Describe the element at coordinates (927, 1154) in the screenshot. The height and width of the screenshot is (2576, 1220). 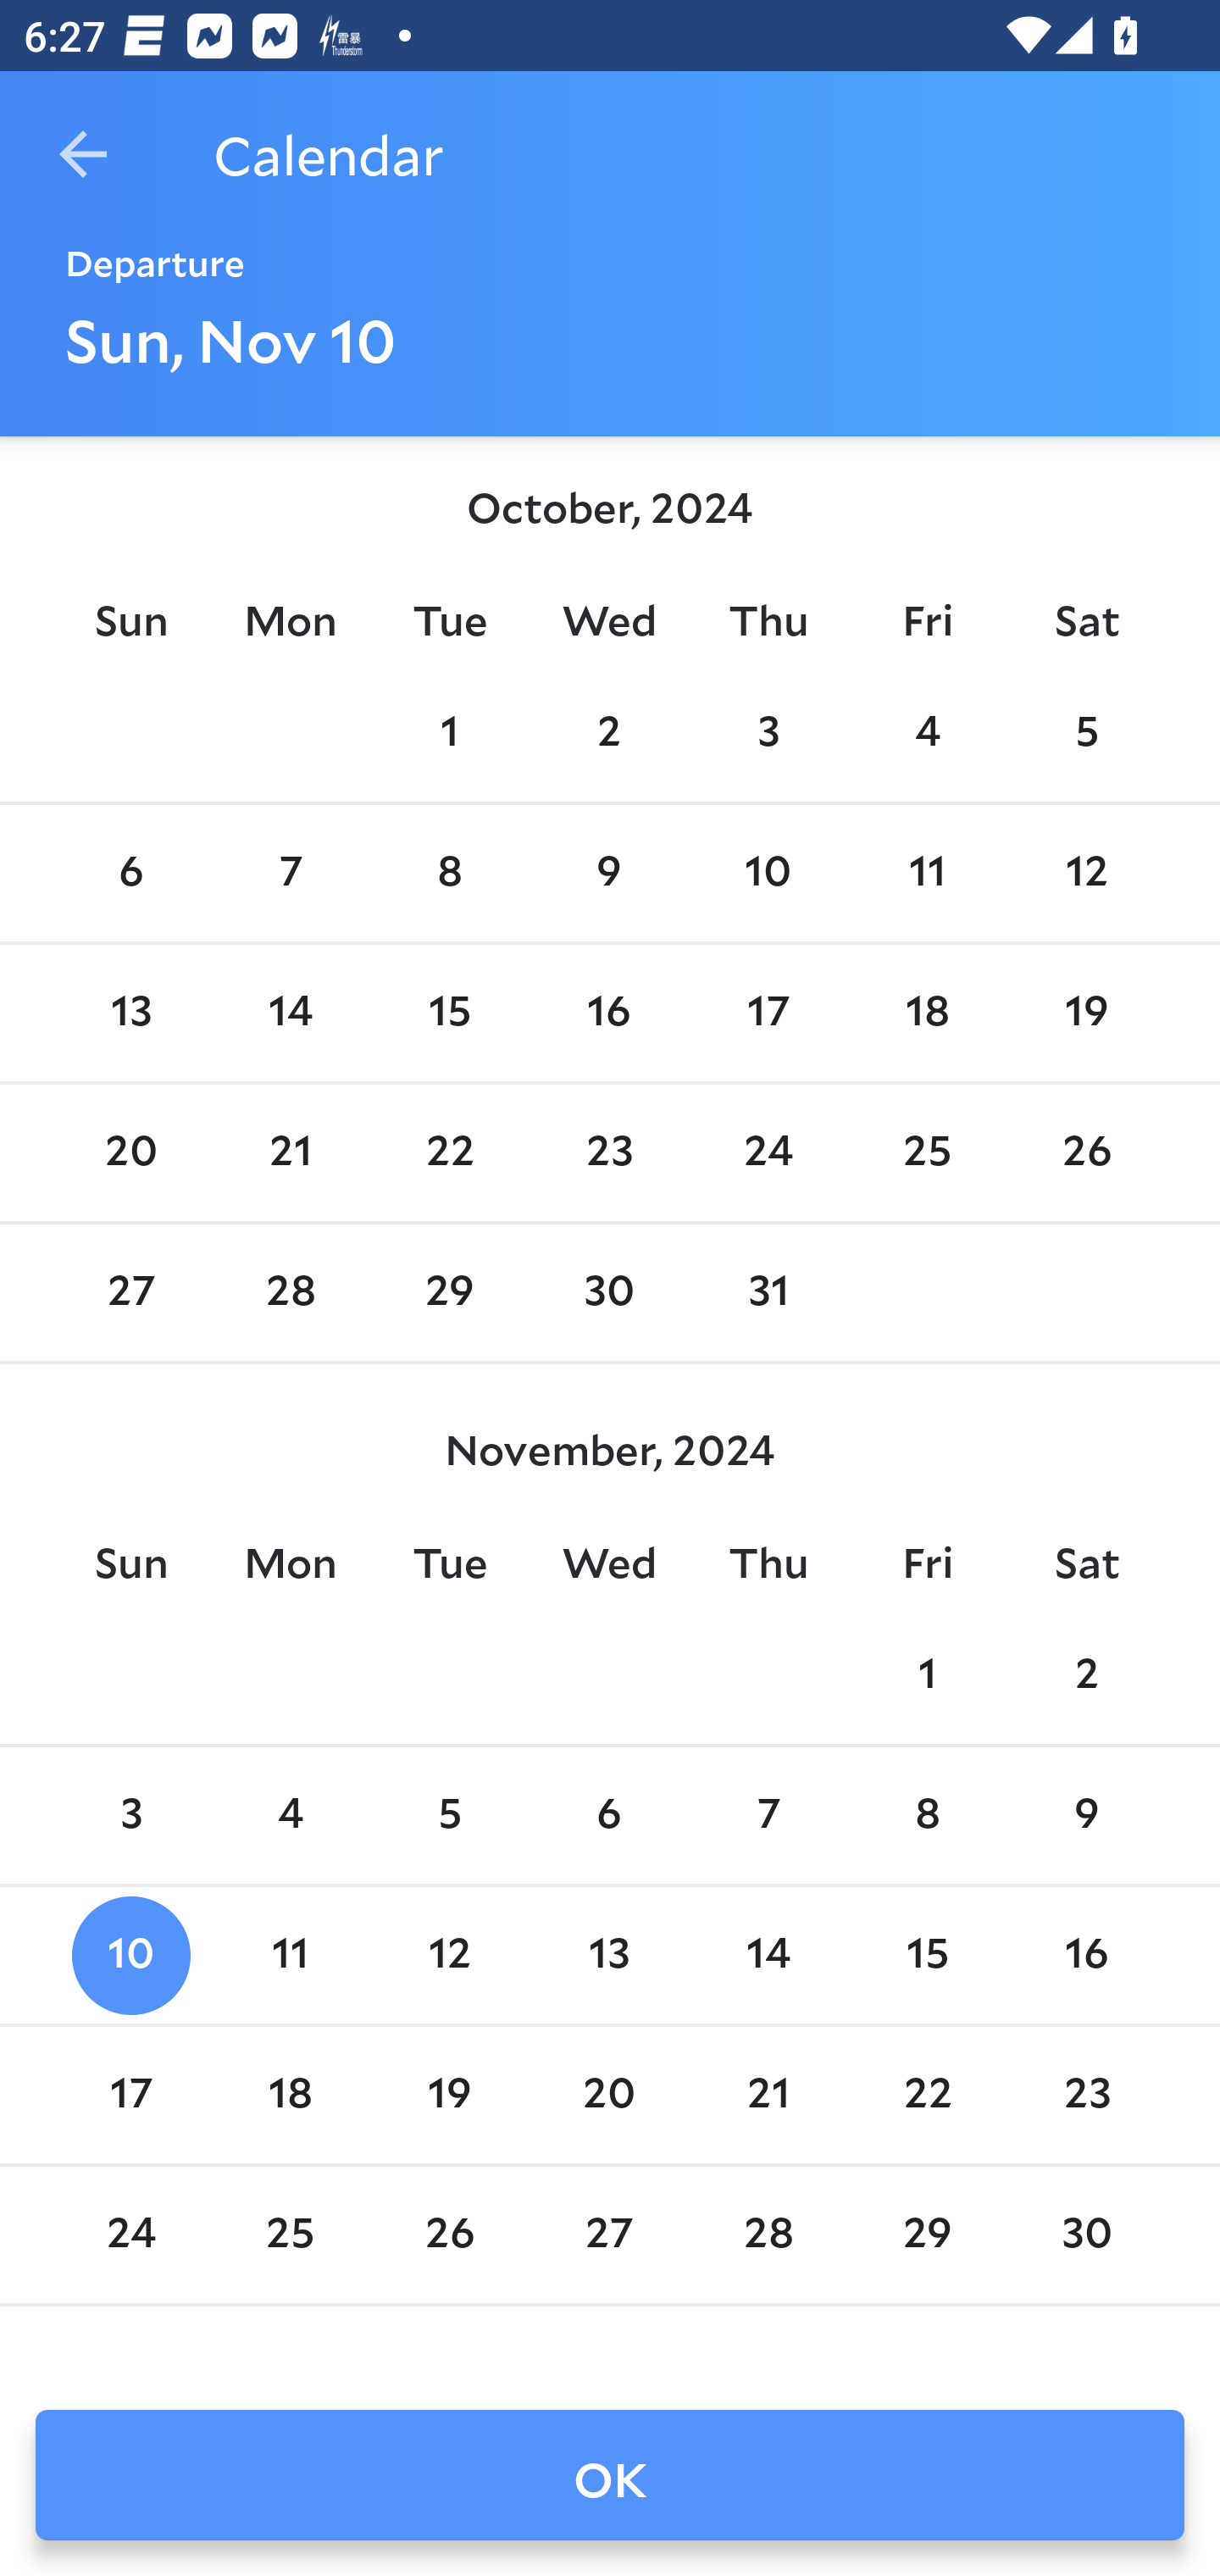
I see `25` at that location.